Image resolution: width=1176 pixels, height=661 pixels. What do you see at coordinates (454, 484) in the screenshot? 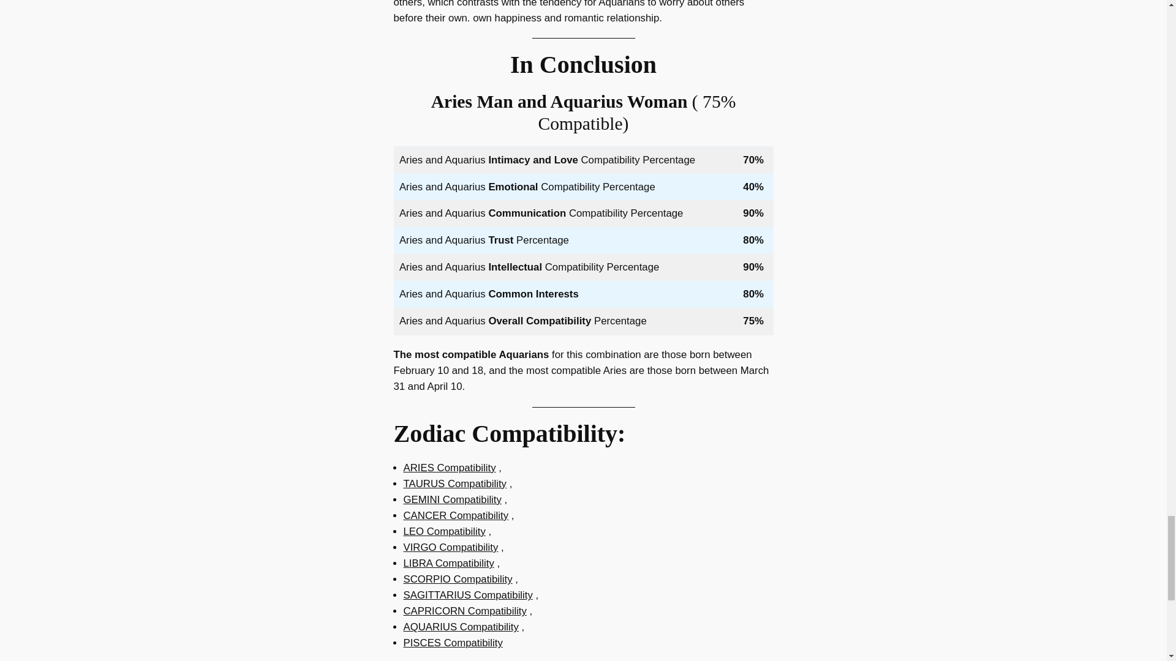
I see `TAURUS Compatibility` at bounding box center [454, 484].